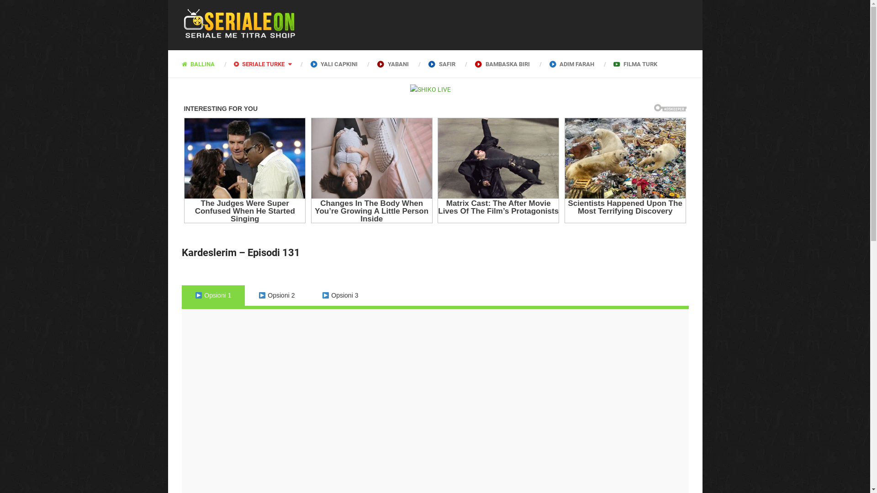 Image resolution: width=877 pixels, height=493 pixels. I want to click on Opsioni 3, so click(340, 296).